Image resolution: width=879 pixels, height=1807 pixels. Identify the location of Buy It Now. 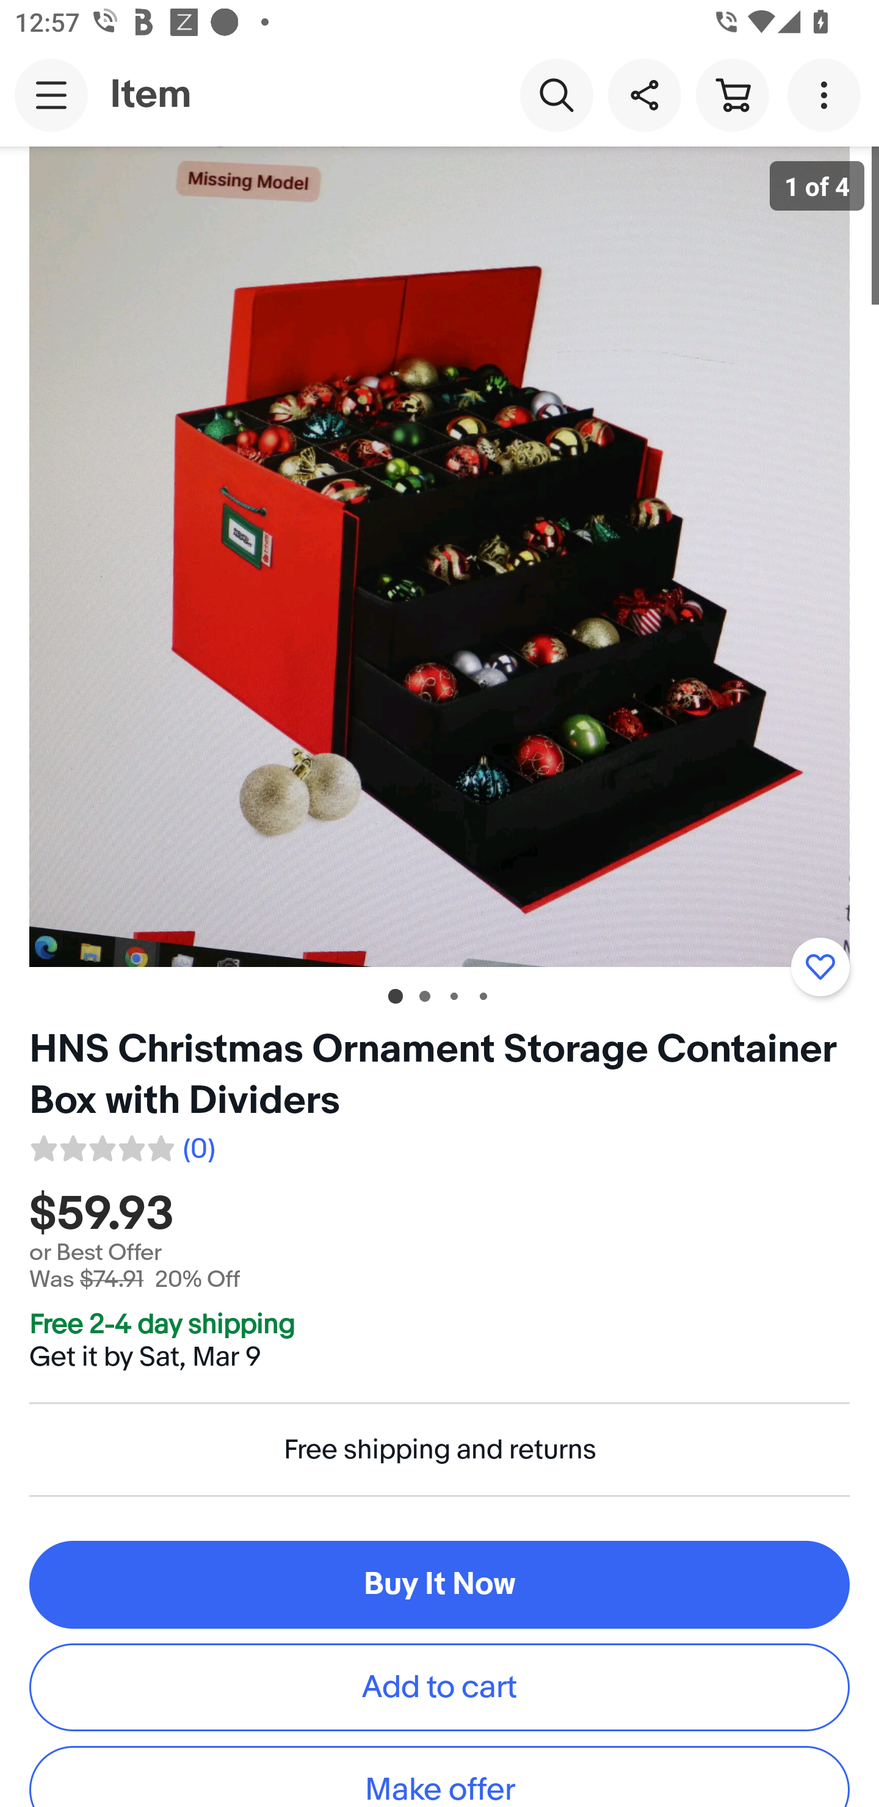
(440, 1584).